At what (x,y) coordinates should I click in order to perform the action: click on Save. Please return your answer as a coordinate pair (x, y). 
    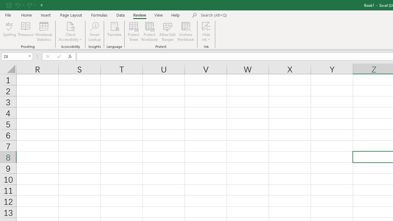
    Looking at the image, I should click on (9, 5).